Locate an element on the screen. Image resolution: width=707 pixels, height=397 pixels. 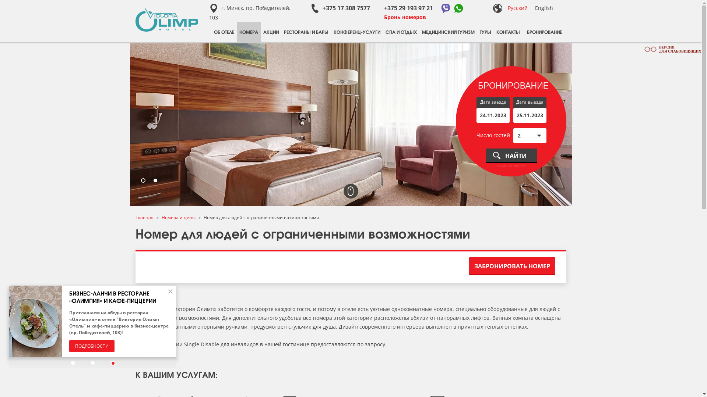
2 is located at coordinates (155, 181).